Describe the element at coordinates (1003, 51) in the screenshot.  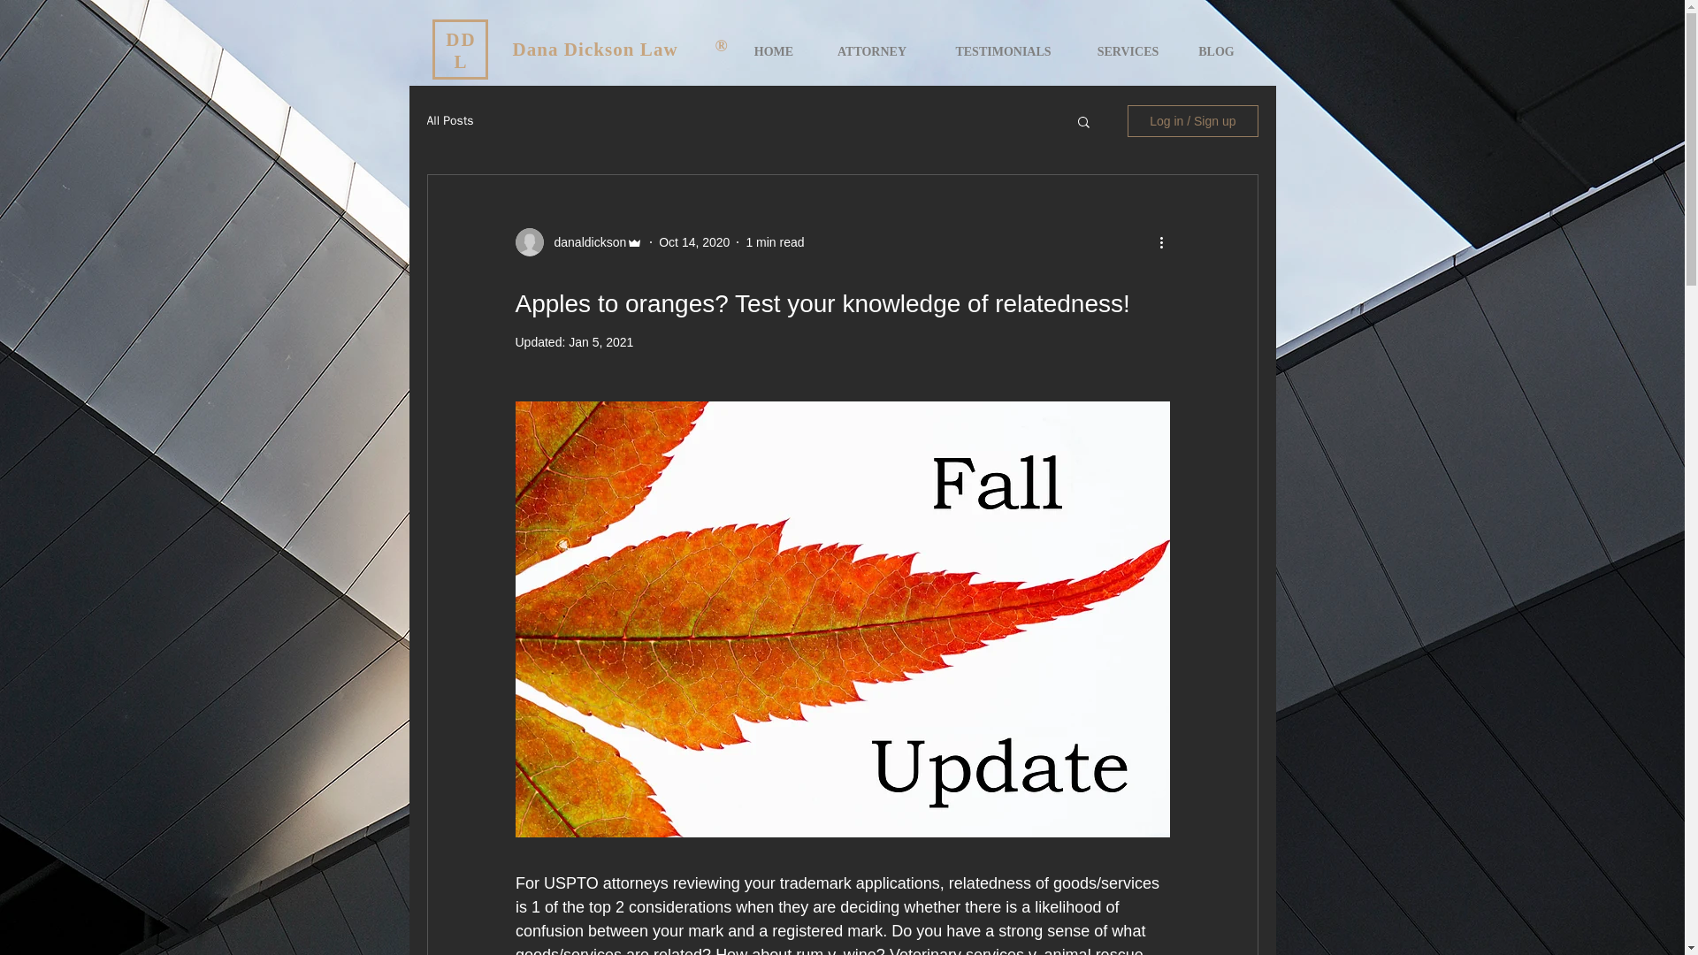
I see `TESTIMONIALS` at that location.